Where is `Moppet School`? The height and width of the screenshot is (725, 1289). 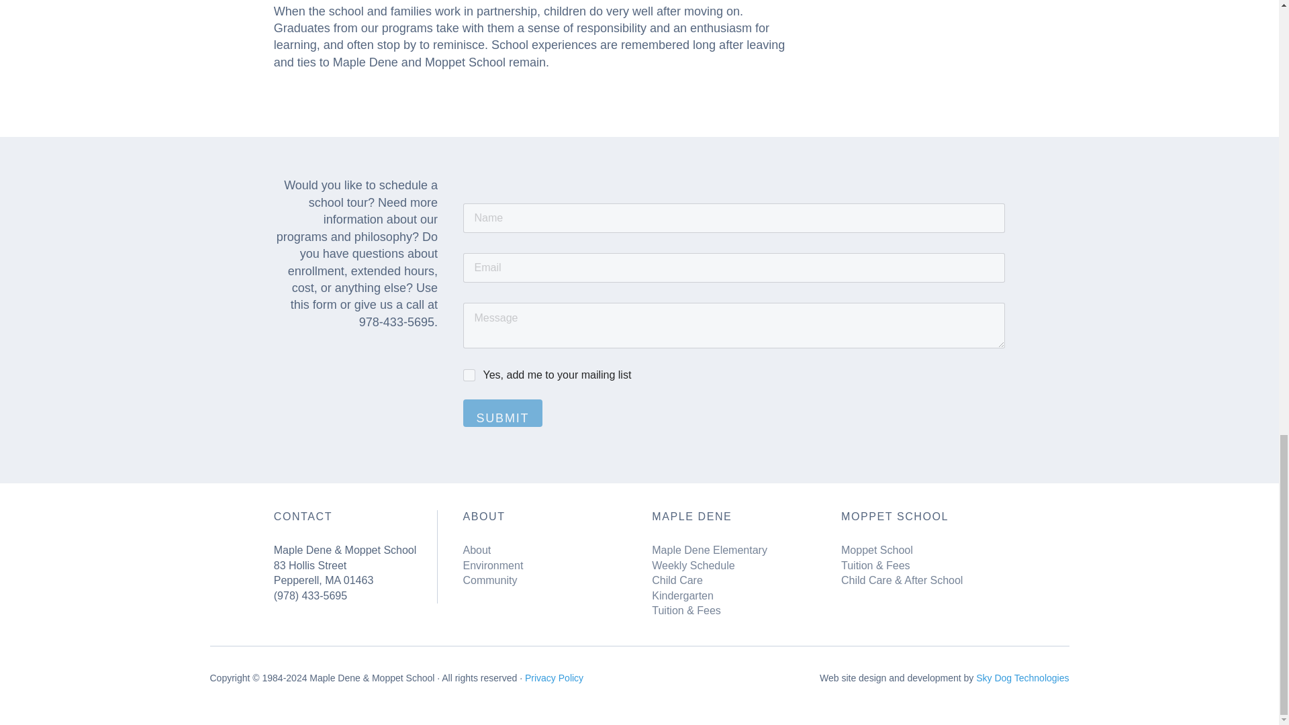 Moppet School is located at coordinates (877, 550).